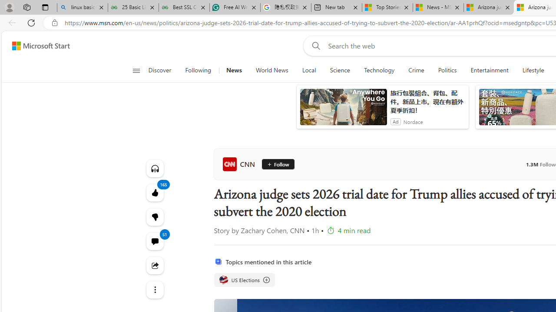 This screenshot has width=556, height=312. I want to click on Class: at-item, so click(155, 289).